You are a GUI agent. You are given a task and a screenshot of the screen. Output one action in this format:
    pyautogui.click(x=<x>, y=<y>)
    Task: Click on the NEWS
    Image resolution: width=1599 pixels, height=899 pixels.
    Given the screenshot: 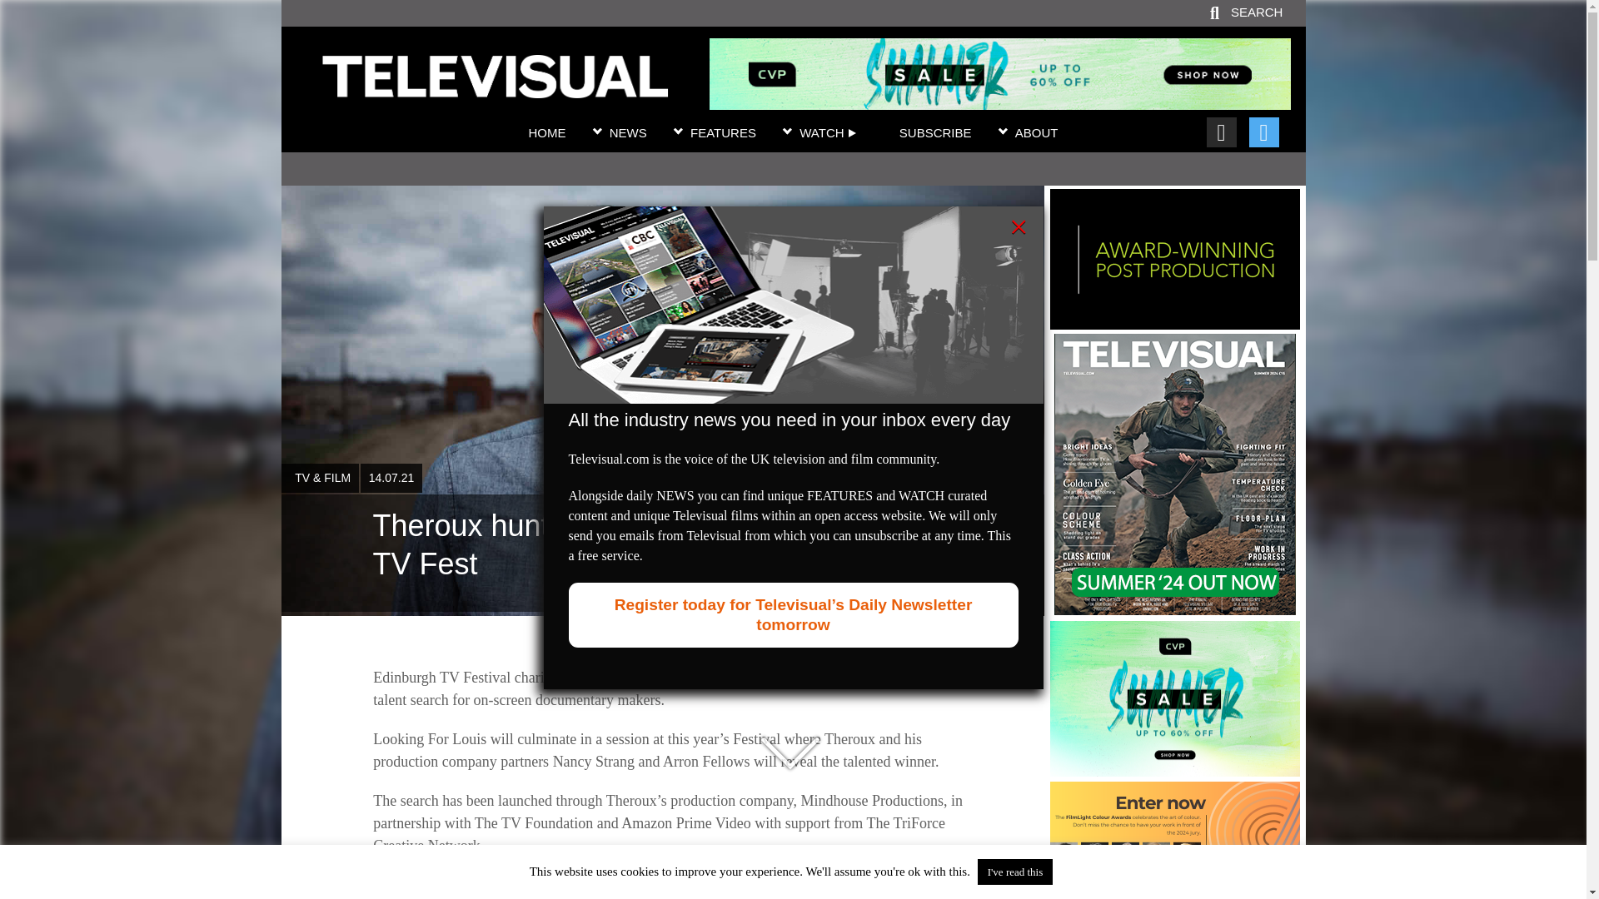 What is the action you would take?
    pyautogui.click(x=628, y=133)
    